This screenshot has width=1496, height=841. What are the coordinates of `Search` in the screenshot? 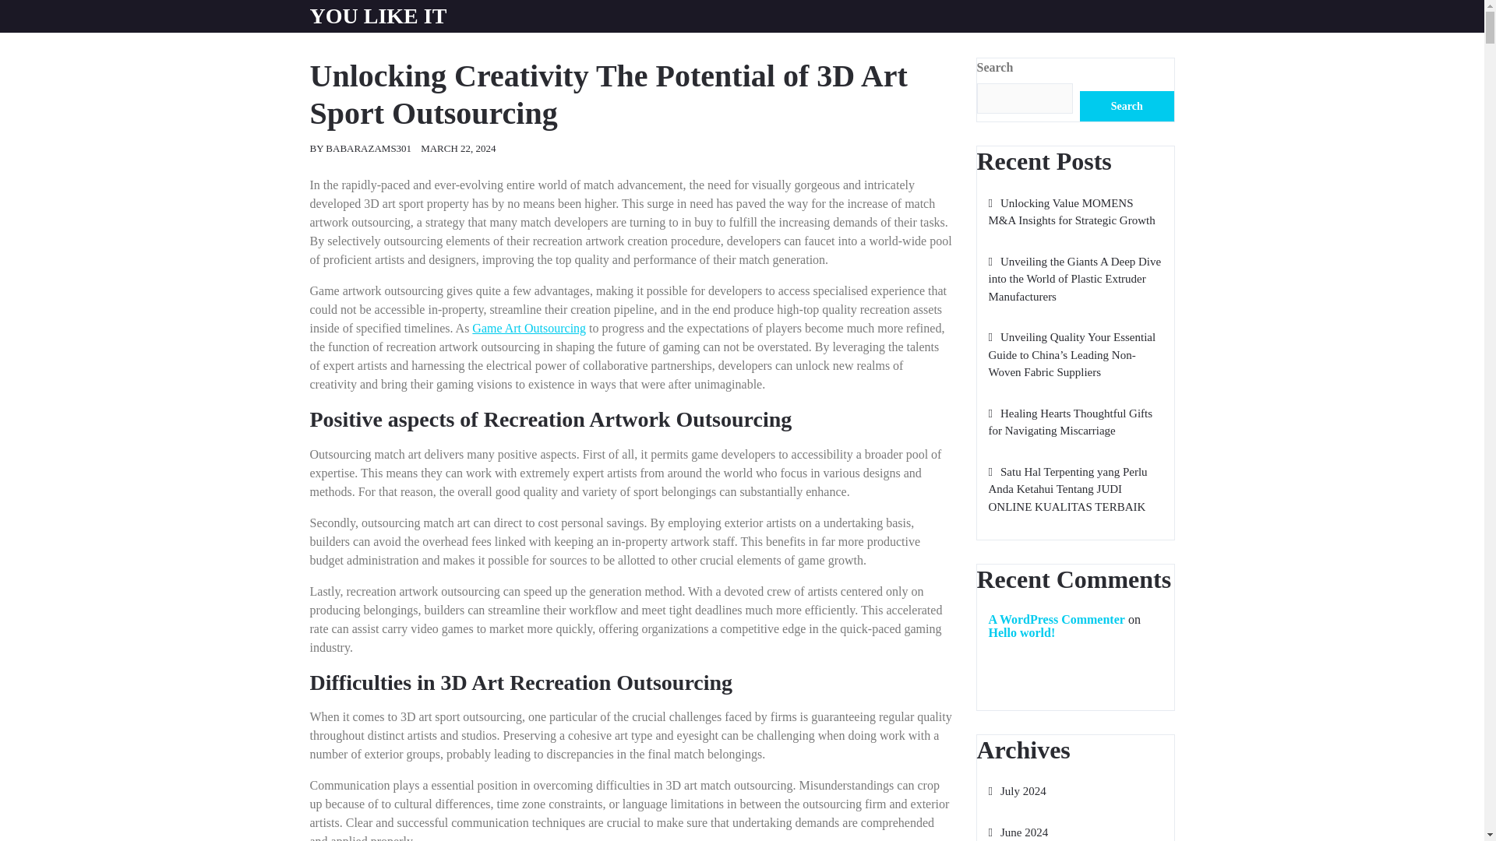 It's located at (1127, 106).